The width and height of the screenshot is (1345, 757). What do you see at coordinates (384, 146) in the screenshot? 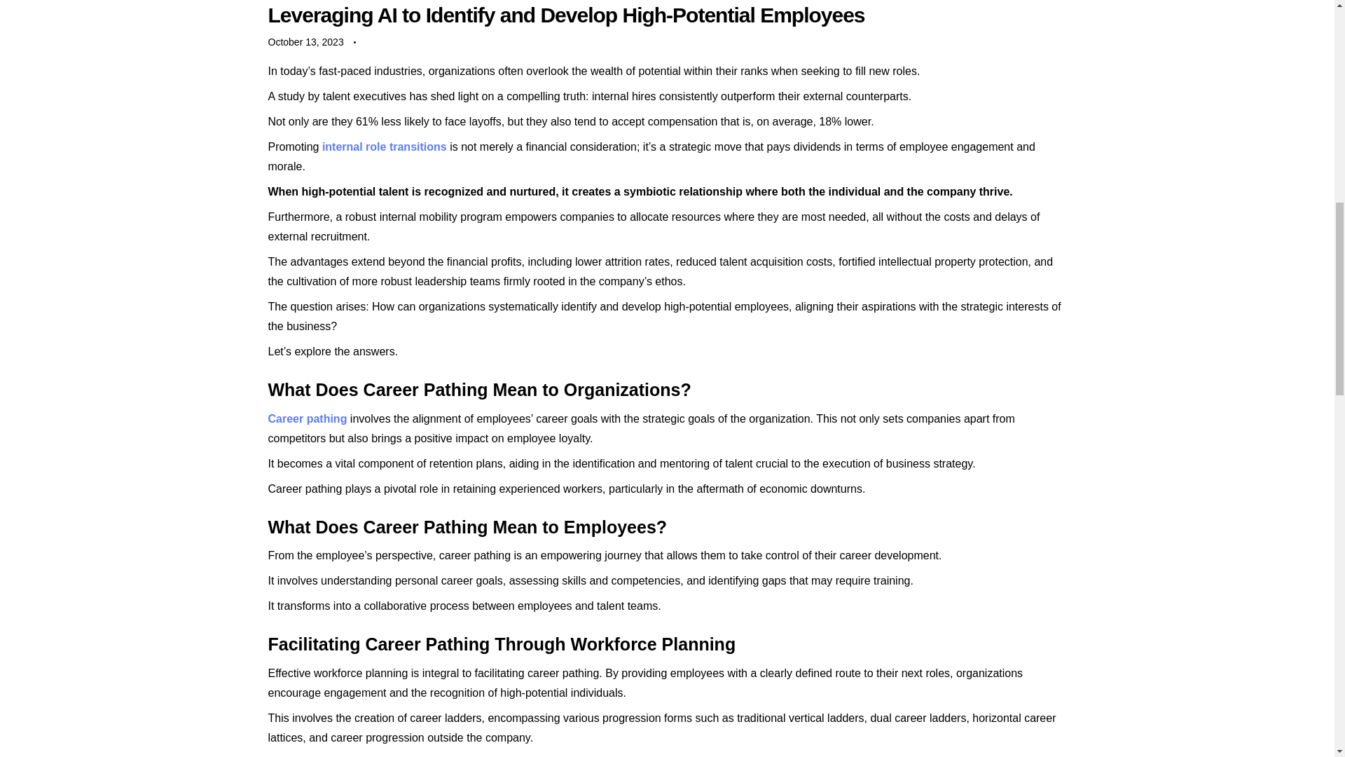
I see `internal role transitions` at bounding box center [384, 146].